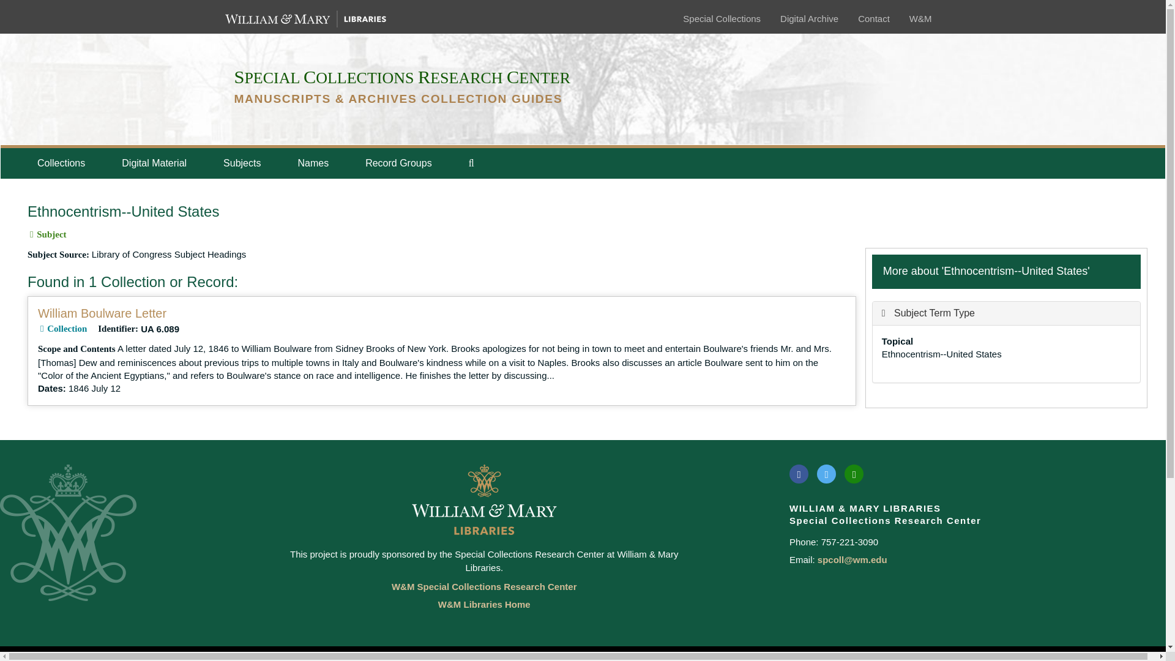 This screenshot has height=661, width=1175. What do you see at coordinates (154, 163) in the screenshot?
I see `Digital Material` at bounding box center [154, 163].